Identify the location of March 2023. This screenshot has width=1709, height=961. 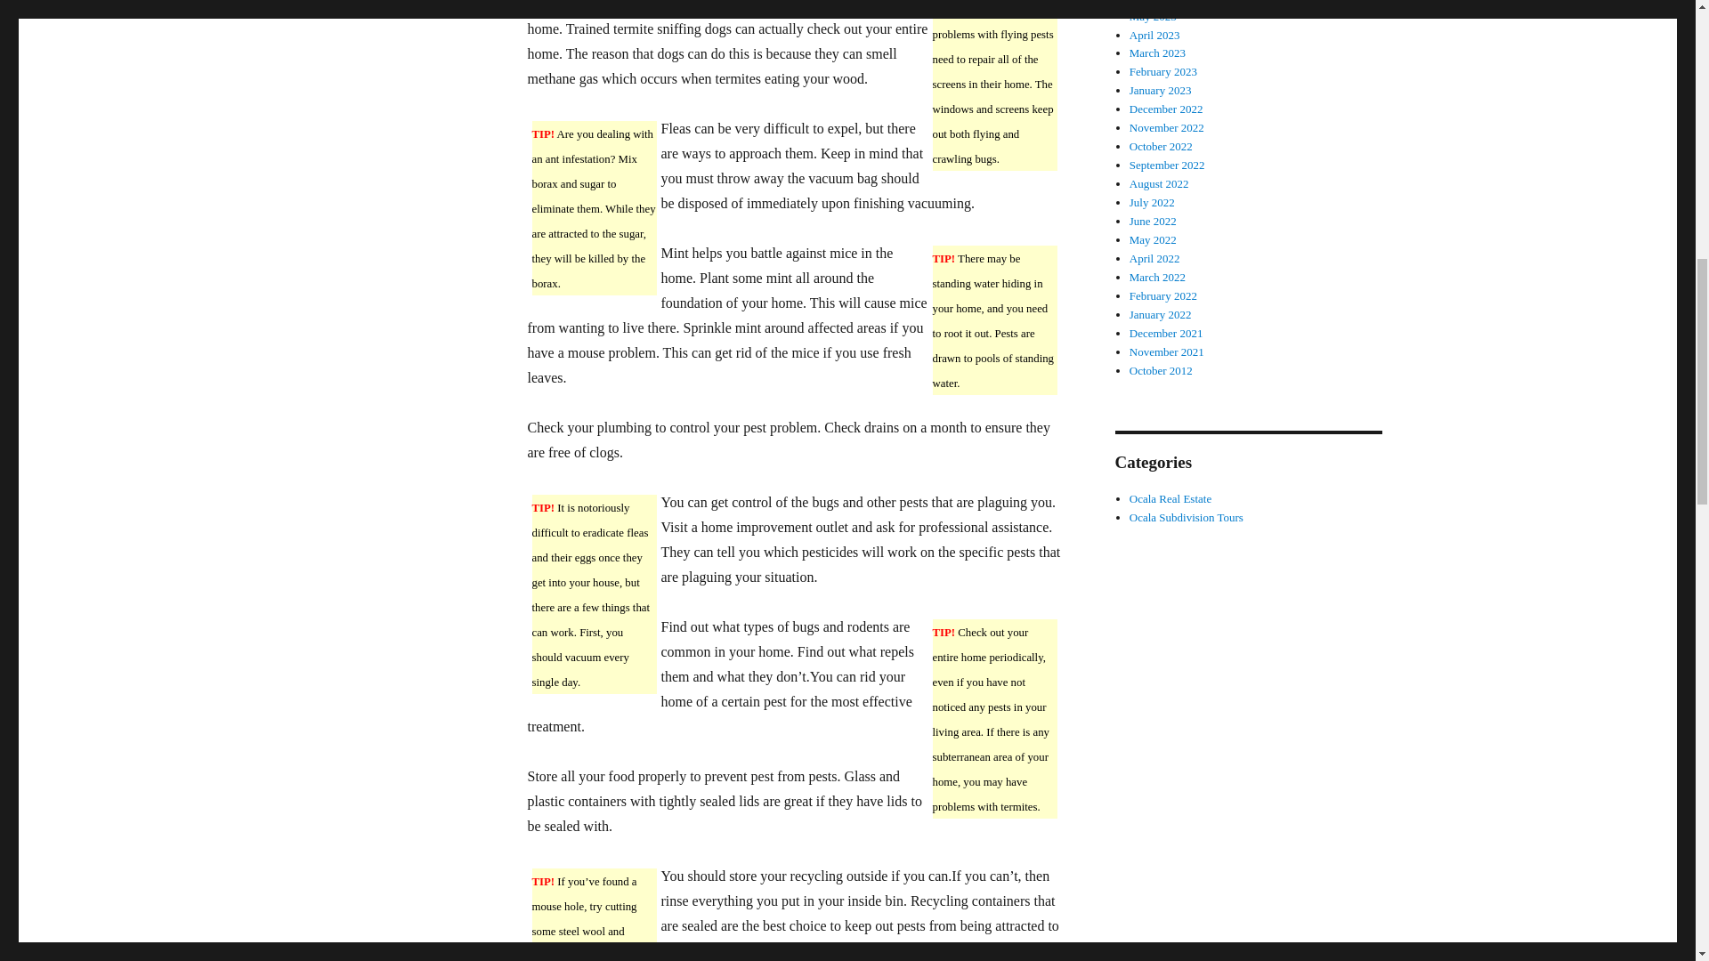
(1157, 52).